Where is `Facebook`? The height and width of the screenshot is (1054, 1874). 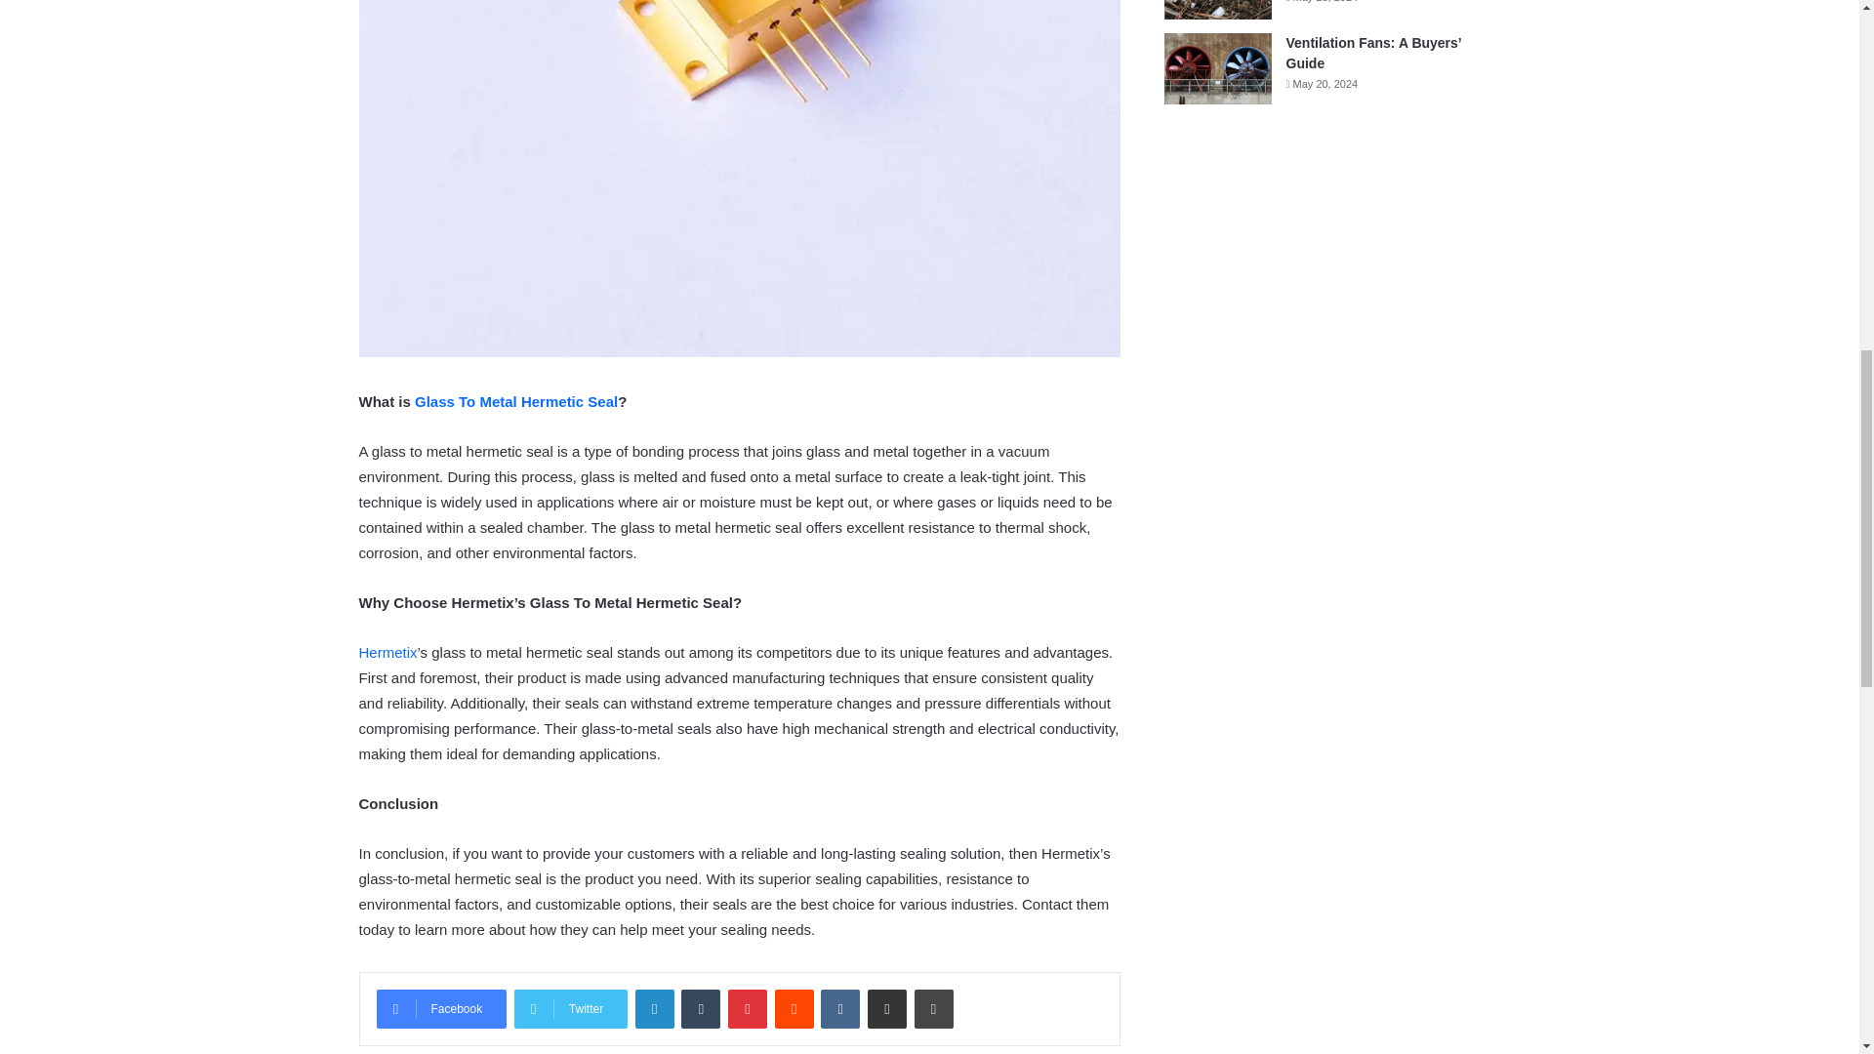
Facebook is located at coordinates (441, 1009).